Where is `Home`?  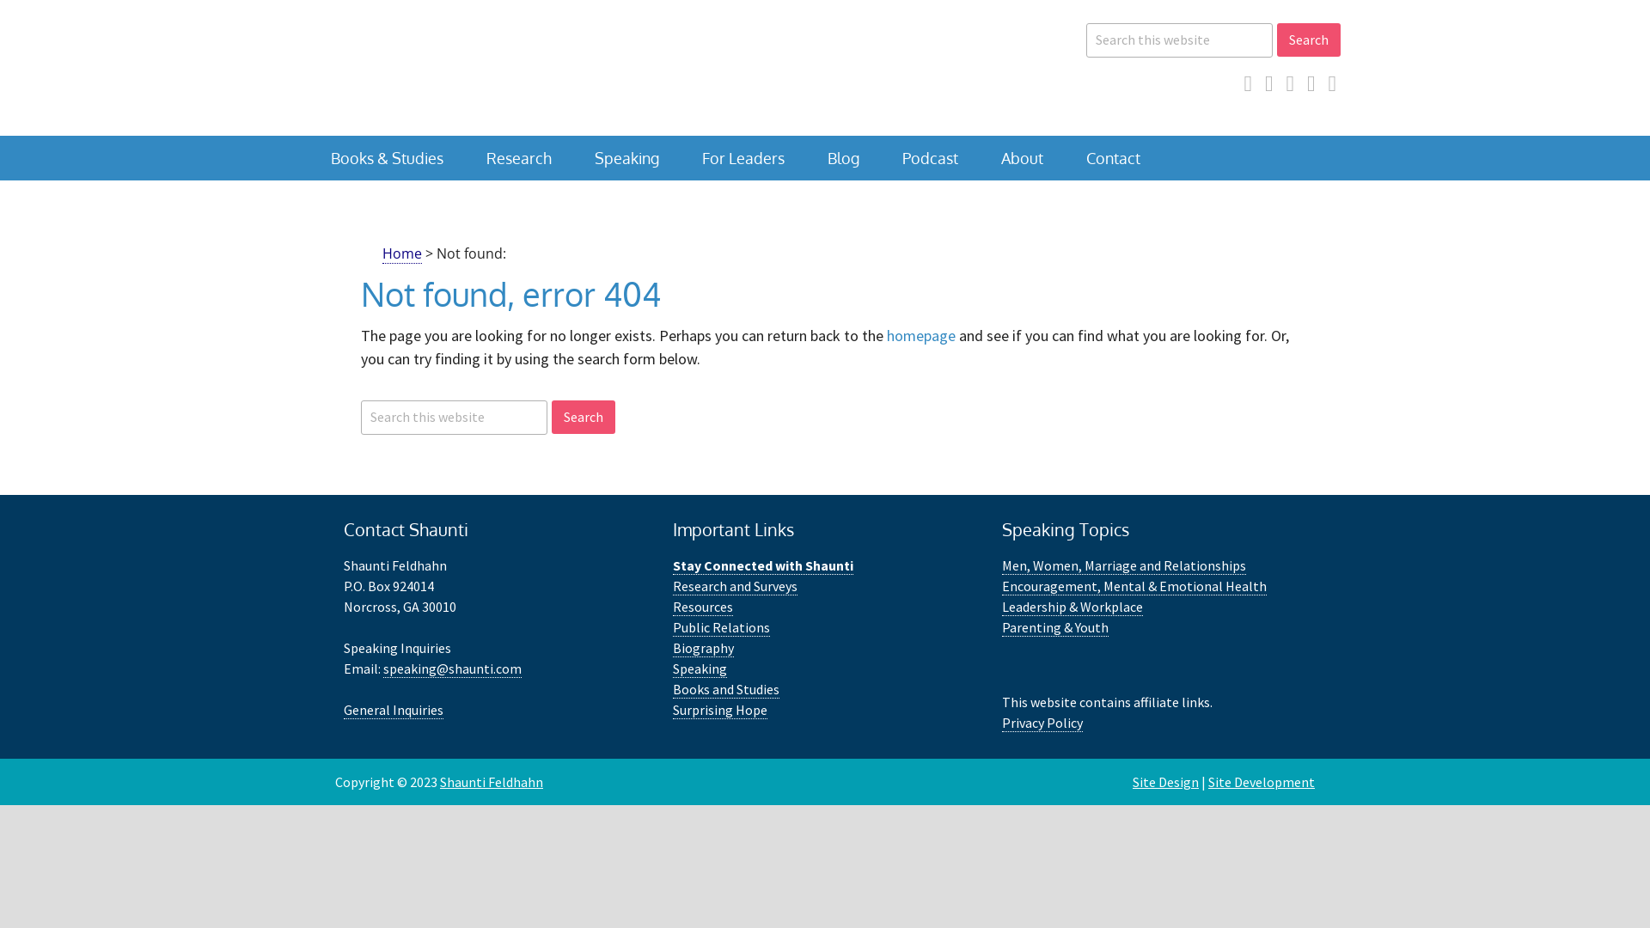
Home is located at coordinates (402, 254).